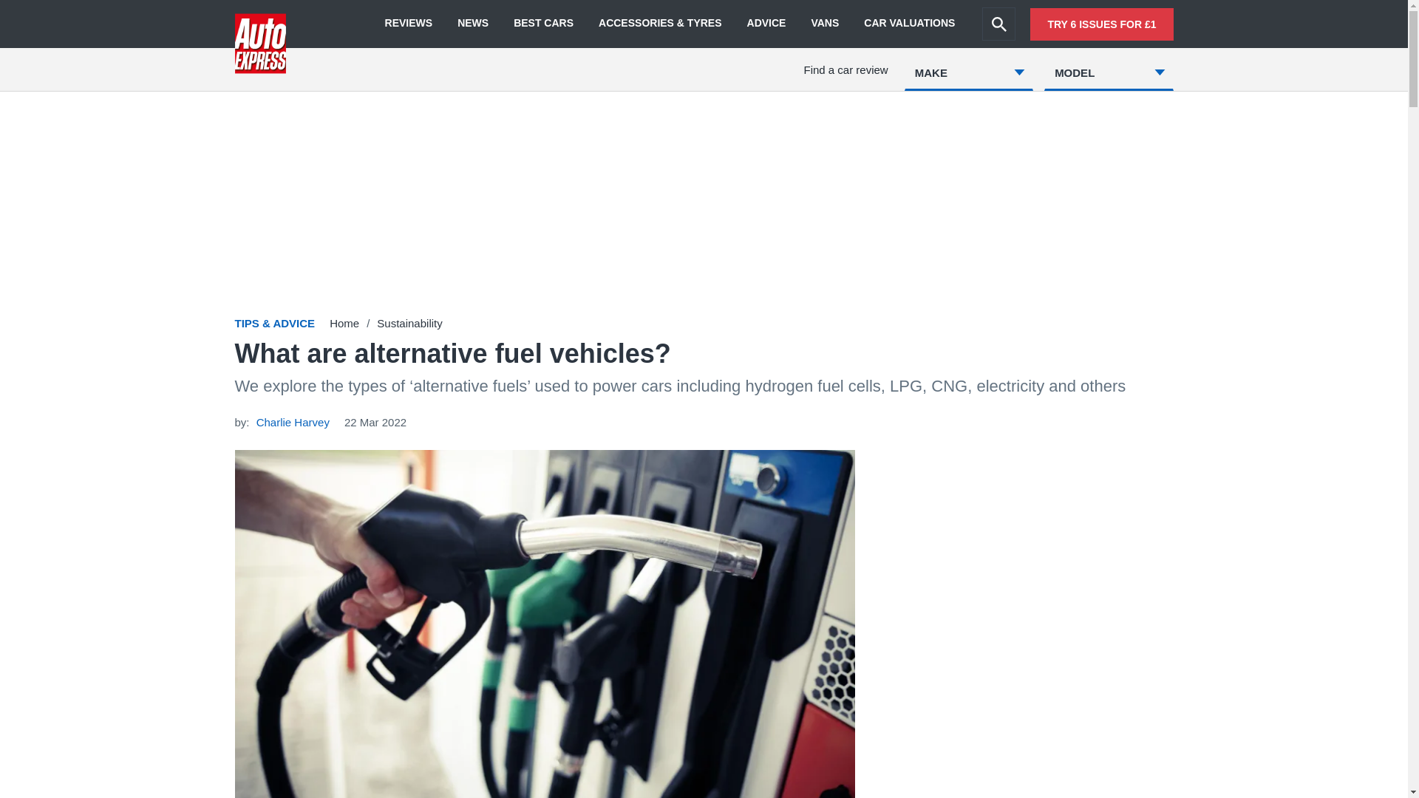  Describe the element at coordinates (766, 24) in the screenshot. I see `ADVICE` at that location.